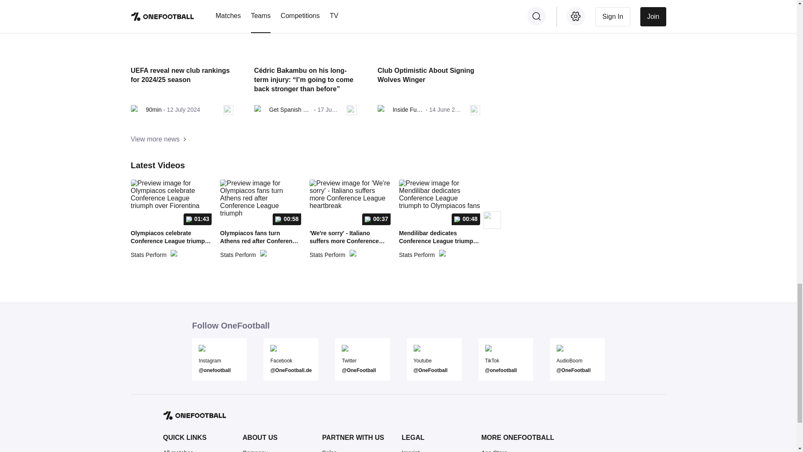 The height and width of the screenshot is (452, 803). What do you see at coordinates (434, 361) in the screenshot?
I see `Youtube` at bounding box center [434, 361].